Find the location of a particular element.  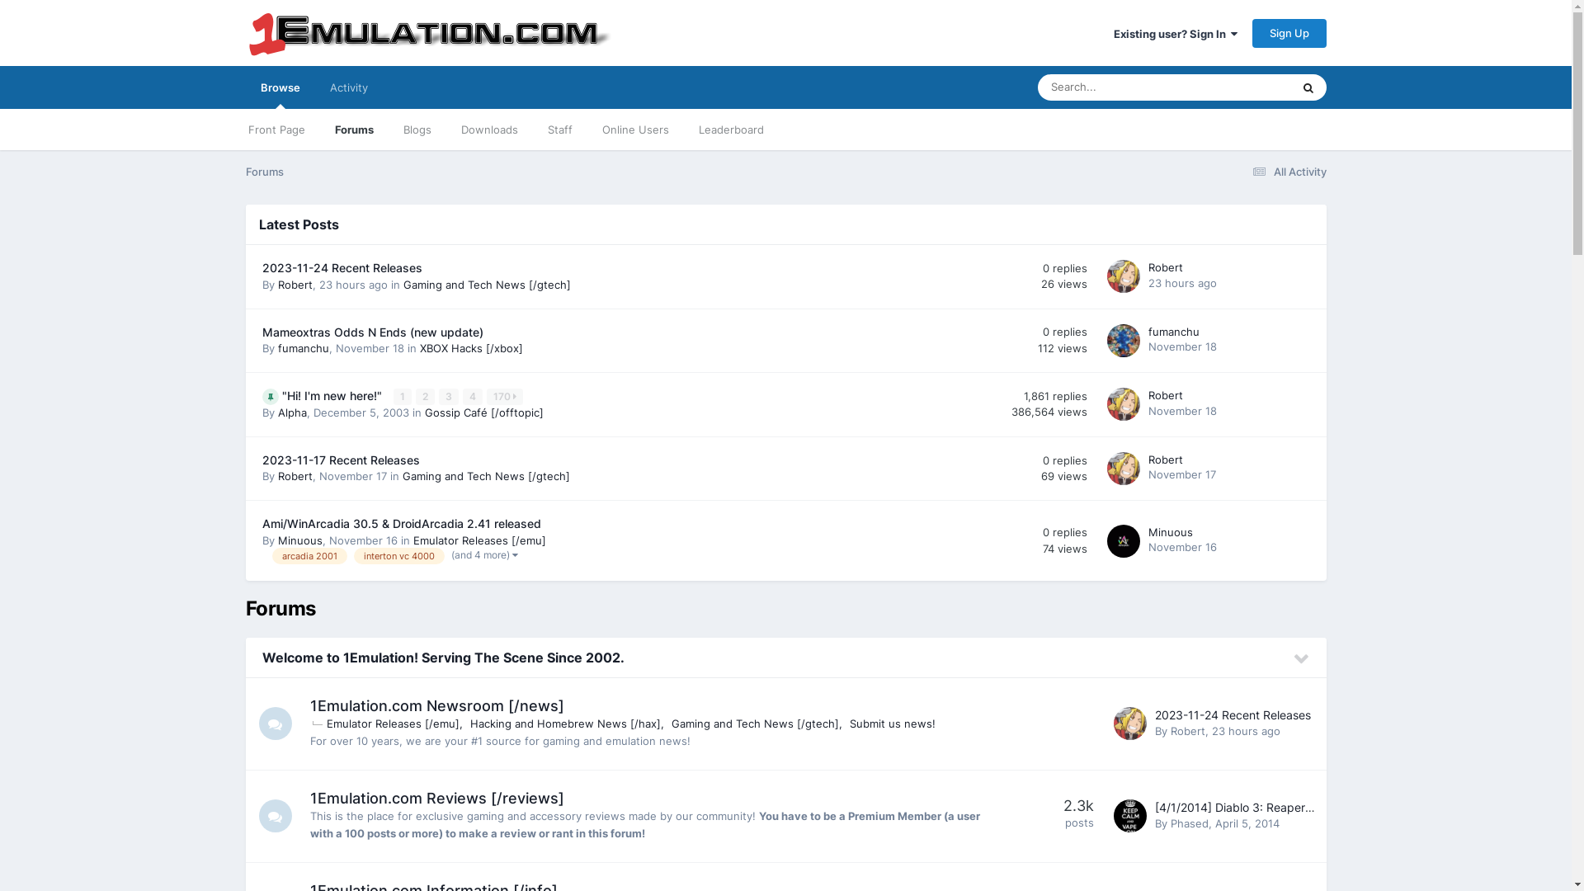

Front Page is located at coordinates (276, 130).